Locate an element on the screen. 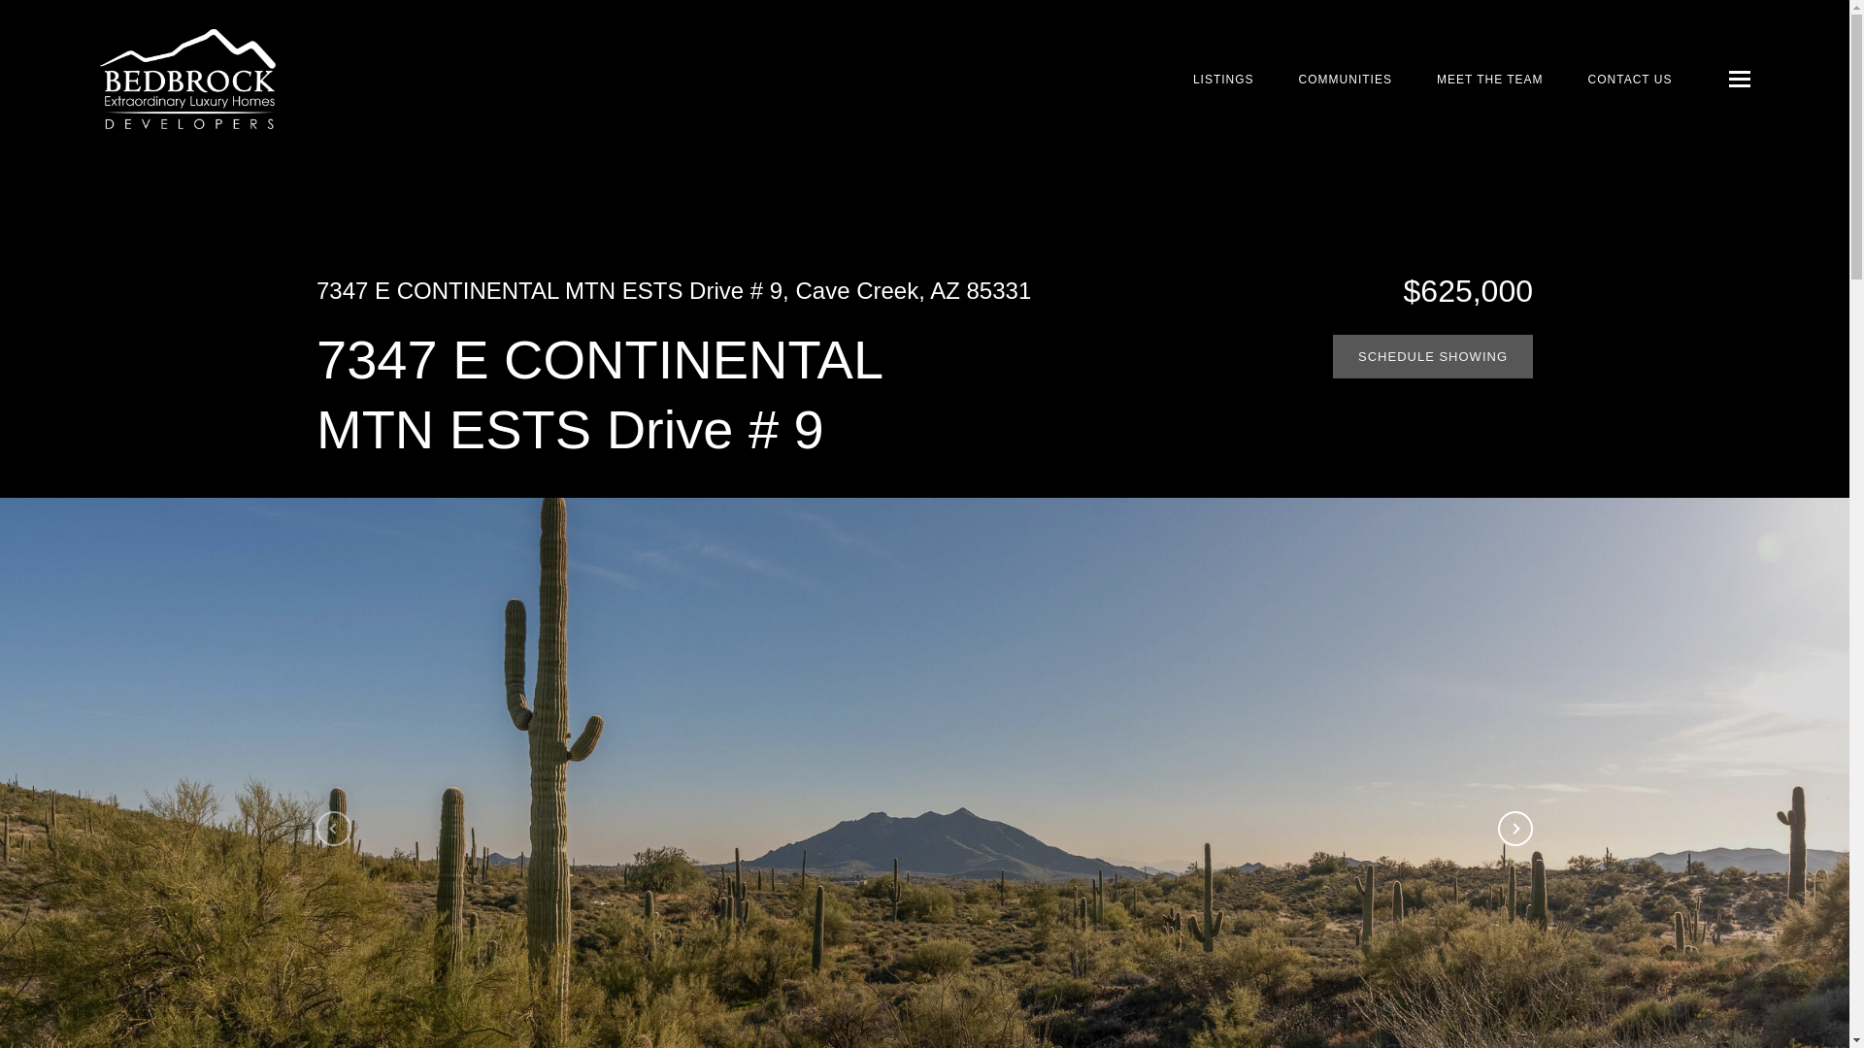  COMMUNITIES is located at coordinates (1346, 80).